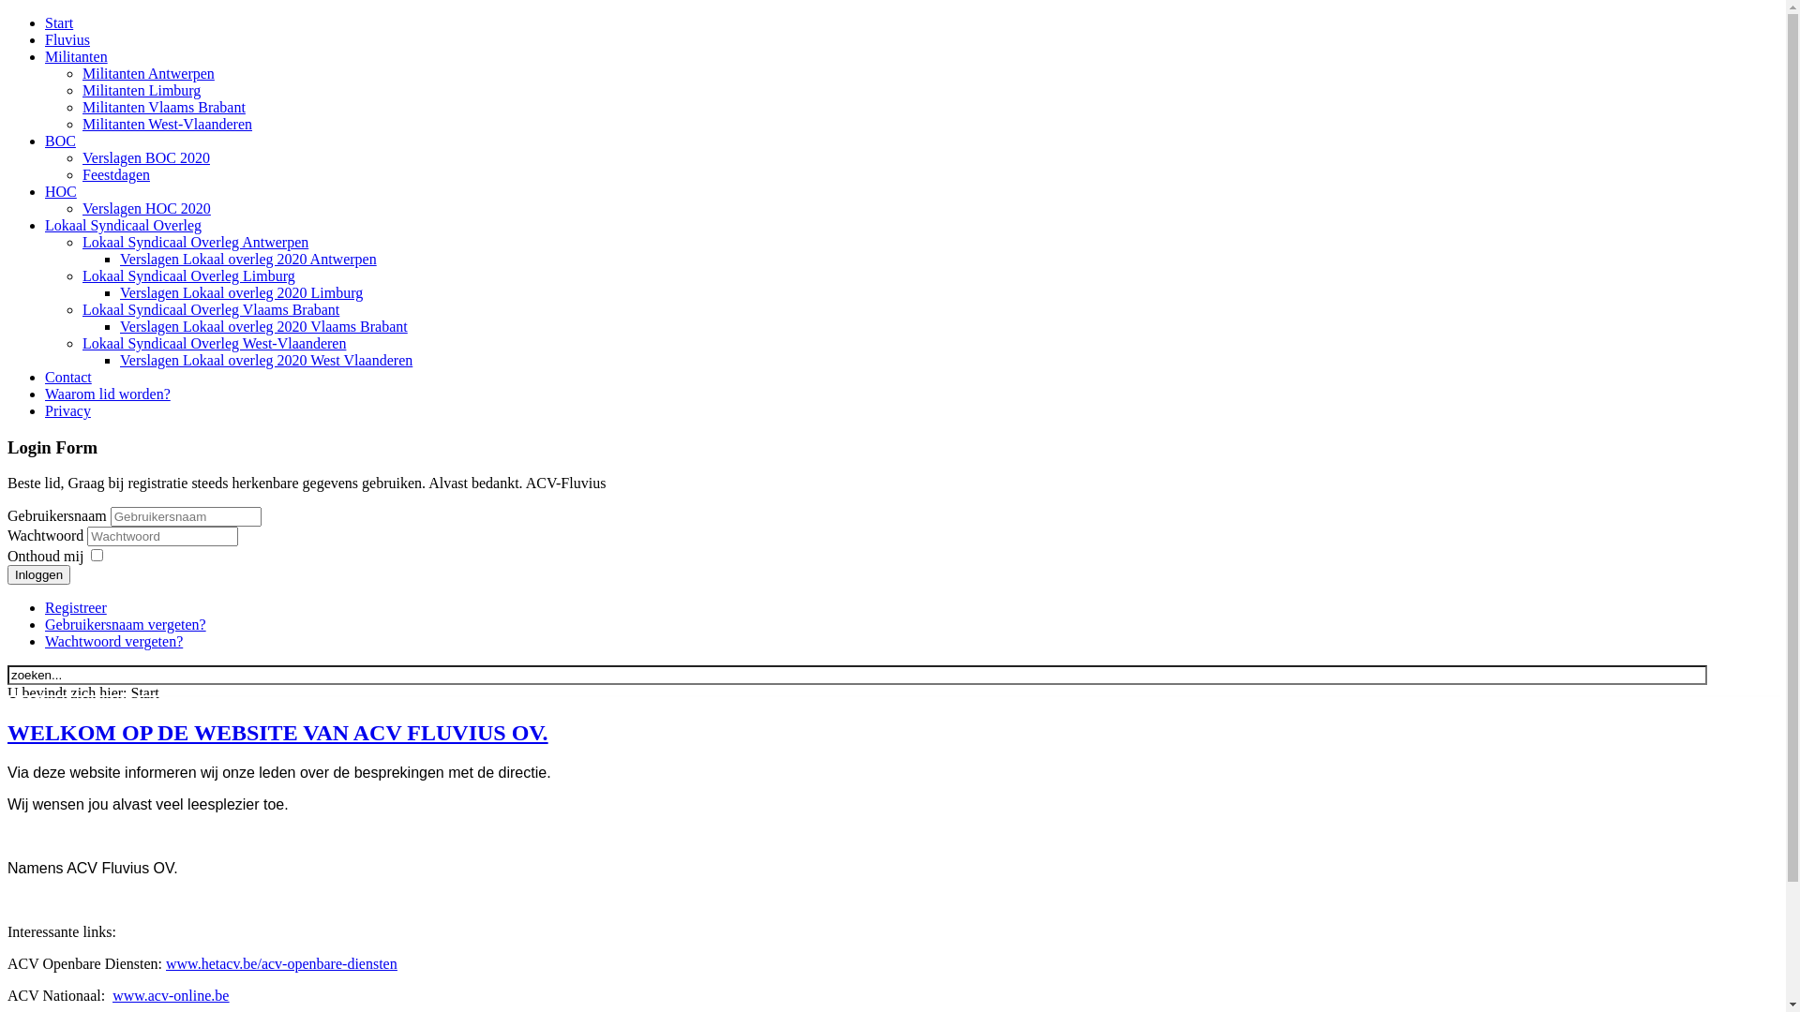  Describe the element at coordinates (171, 995) in the screenshot. I see `www.acv-online.be` at that location.